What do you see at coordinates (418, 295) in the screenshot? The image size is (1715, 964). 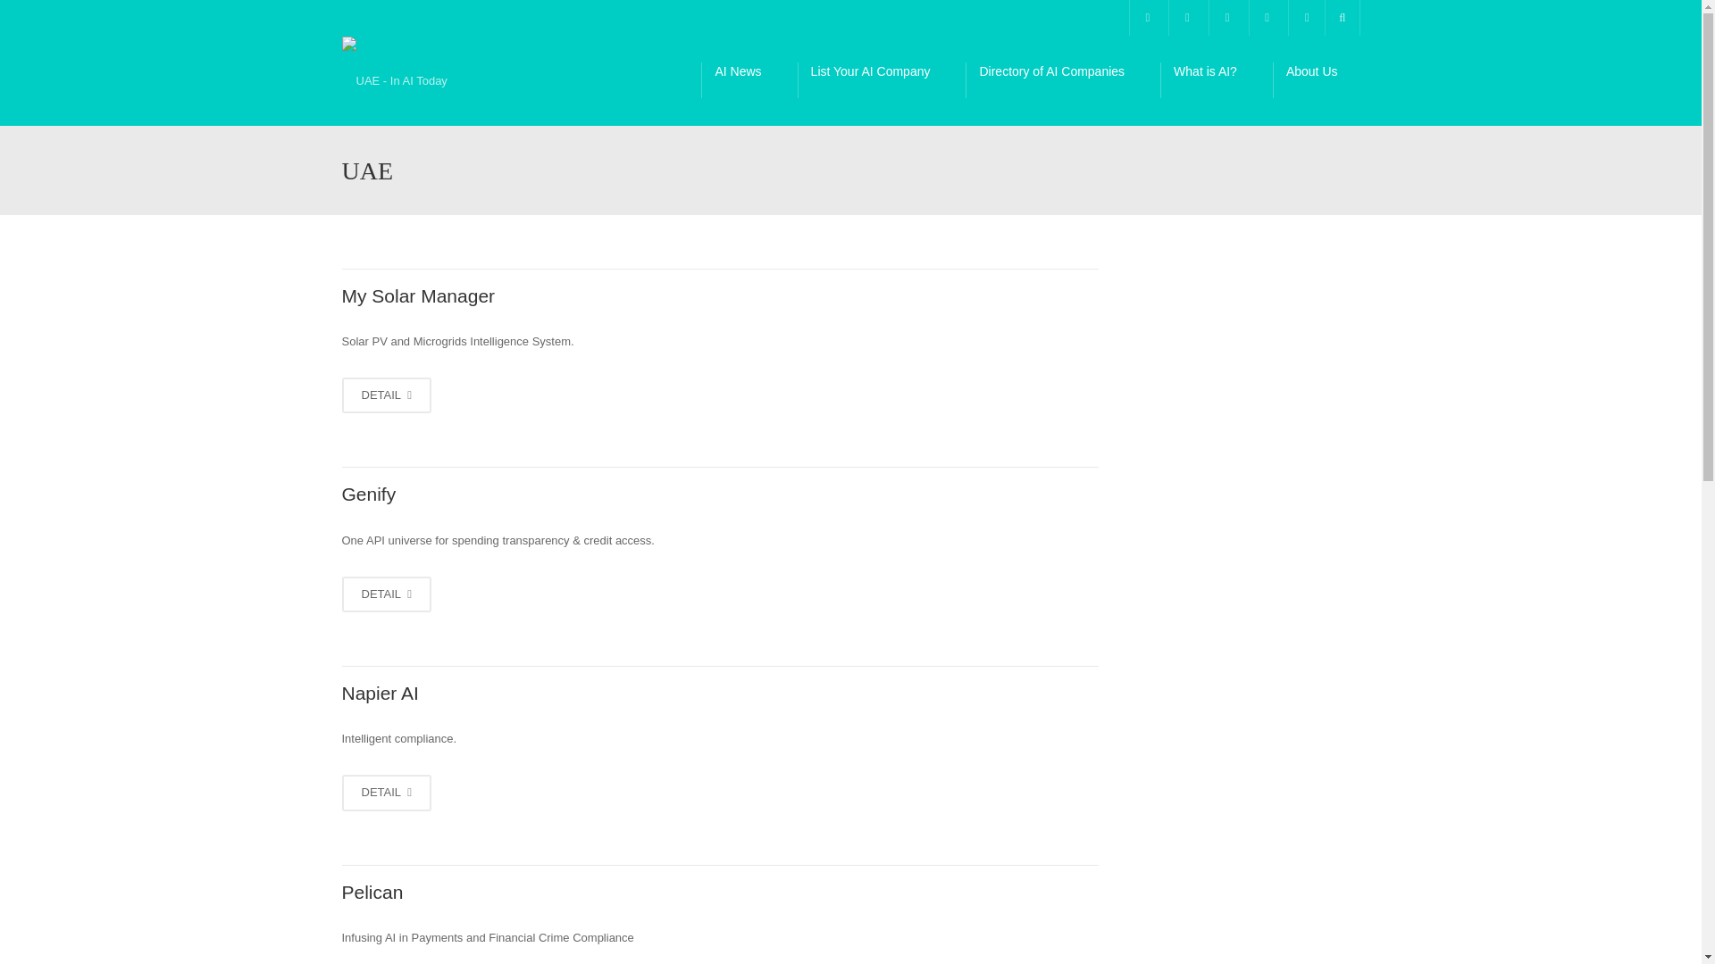 I see `My Solar Manager` at bounding box center [418, 295].